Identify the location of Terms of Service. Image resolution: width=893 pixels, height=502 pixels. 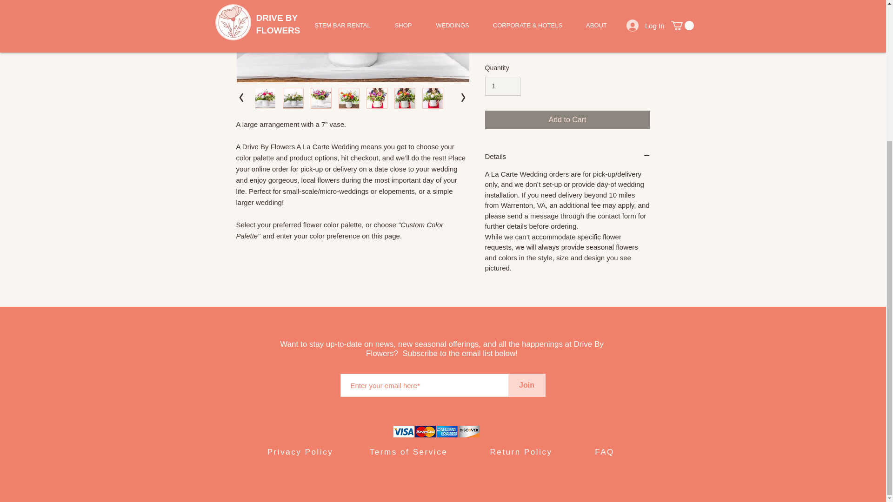
(408, 452).